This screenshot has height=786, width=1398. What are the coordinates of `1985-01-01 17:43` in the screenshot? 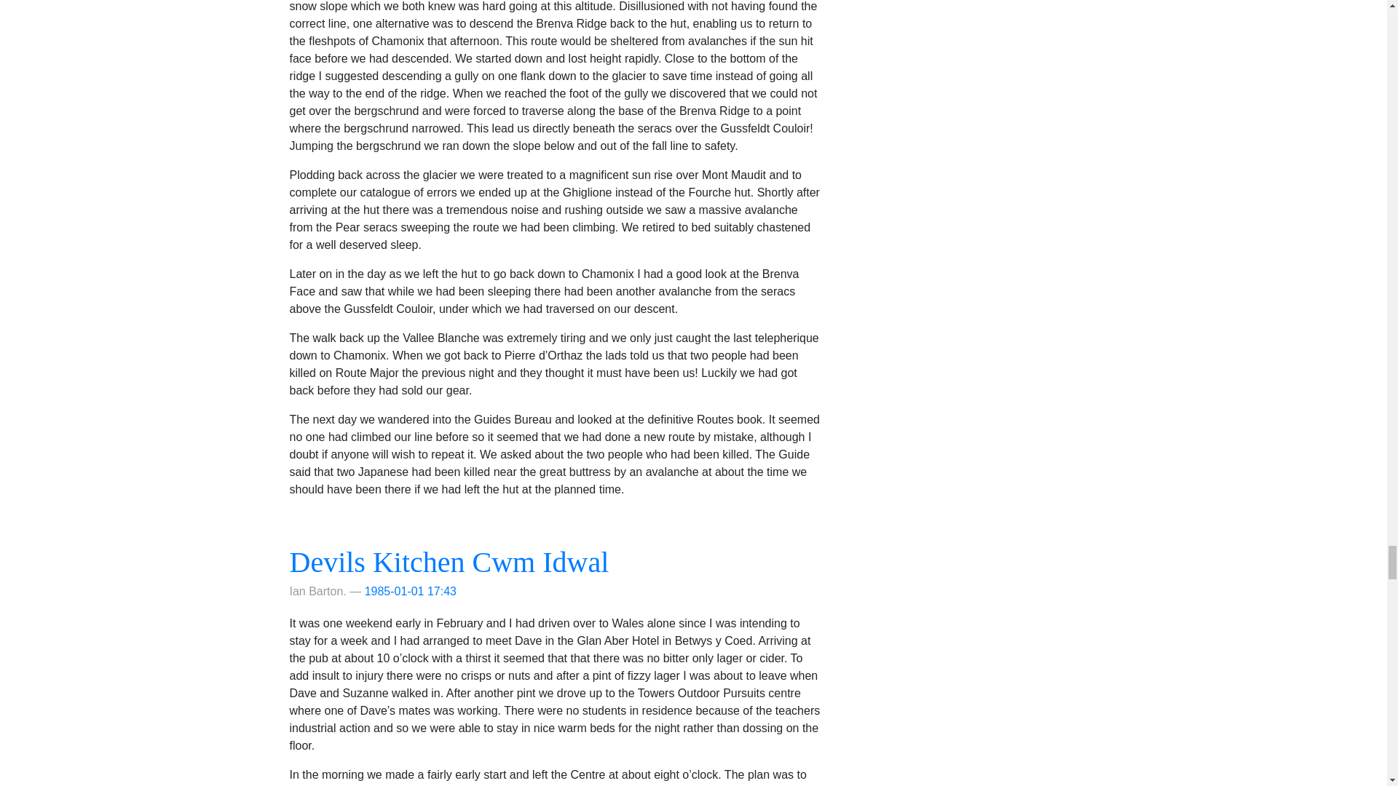 It's located at (411, 591).